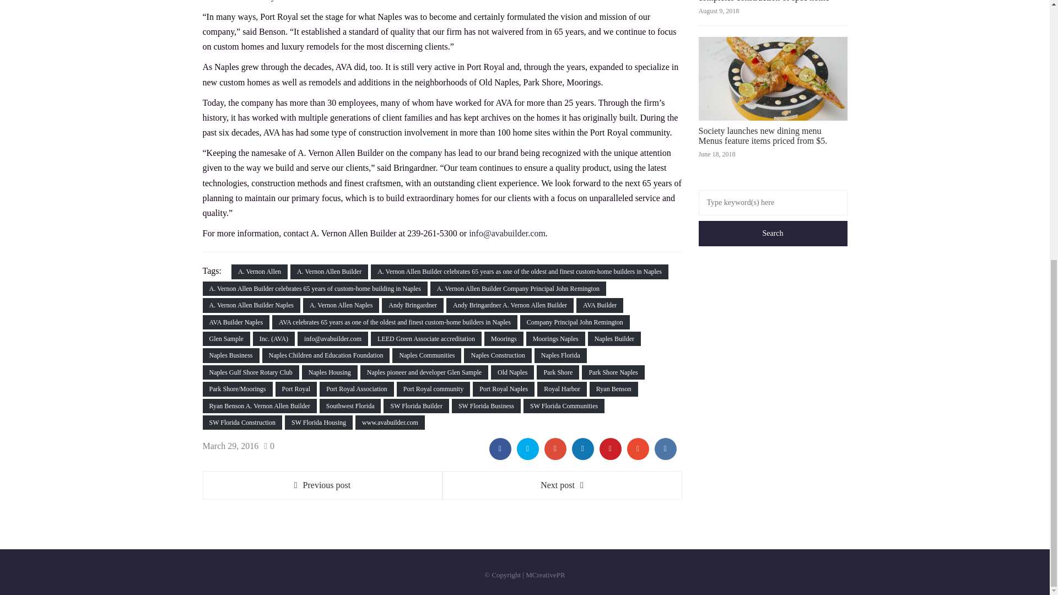 The height and width of the screenshot is (595, 1058). Describe the element at coordinates (600, 305) in the screenshot. I see `AVA Builder` at that location.